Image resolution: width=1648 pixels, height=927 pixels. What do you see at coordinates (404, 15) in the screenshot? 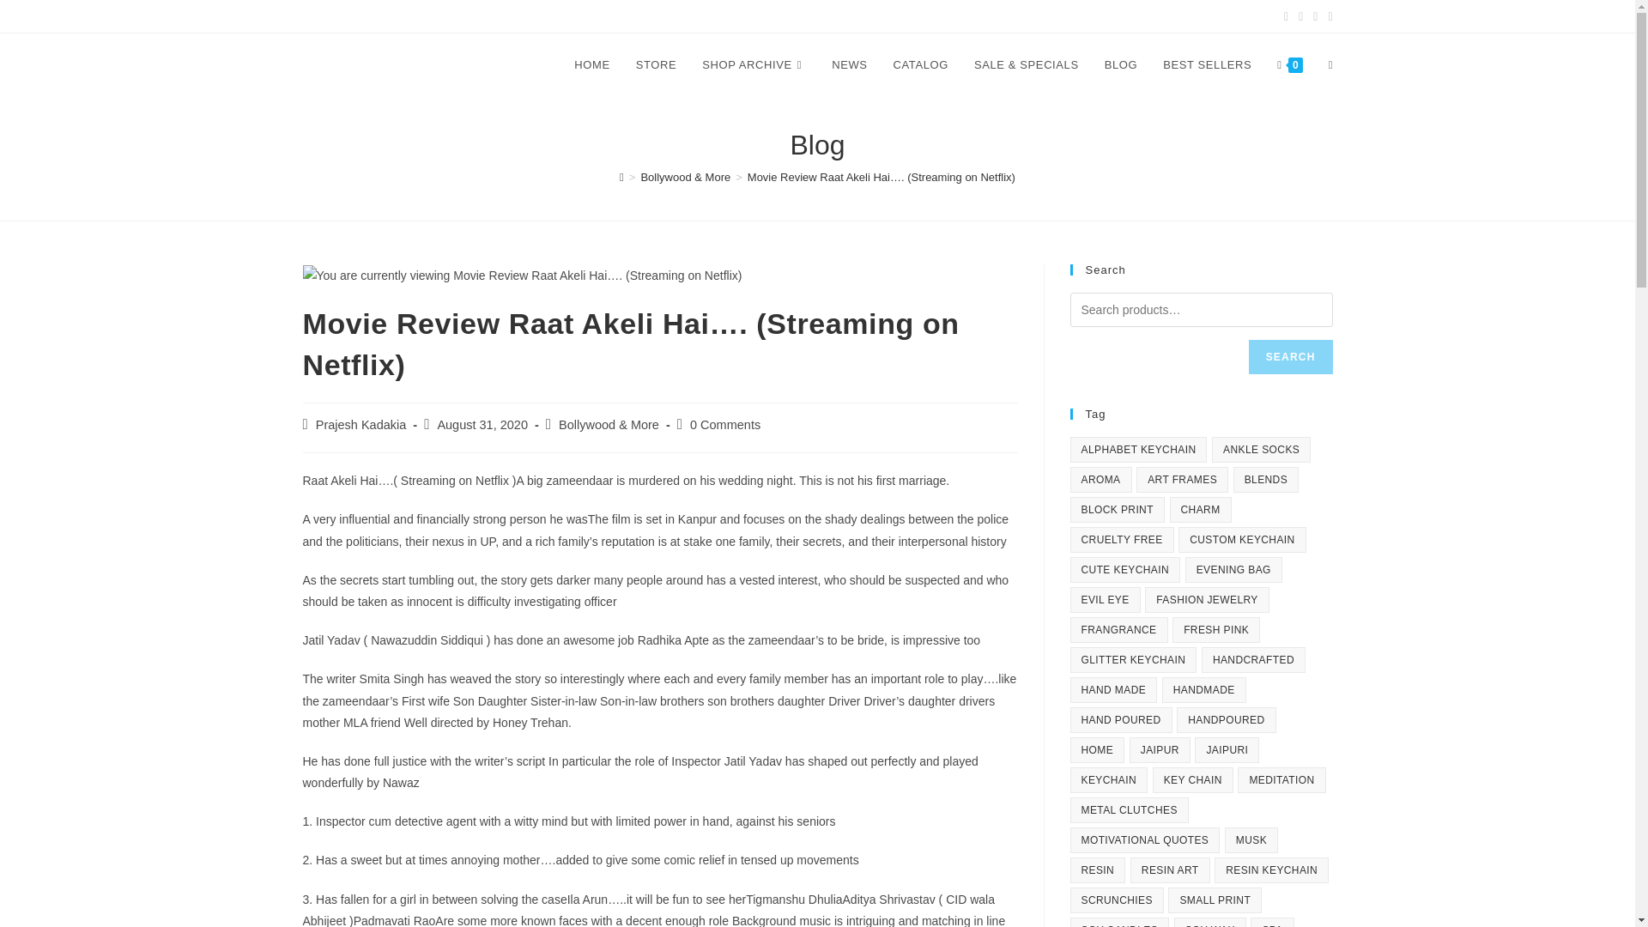
I see `SHOP` at bounding box center [404, 15].